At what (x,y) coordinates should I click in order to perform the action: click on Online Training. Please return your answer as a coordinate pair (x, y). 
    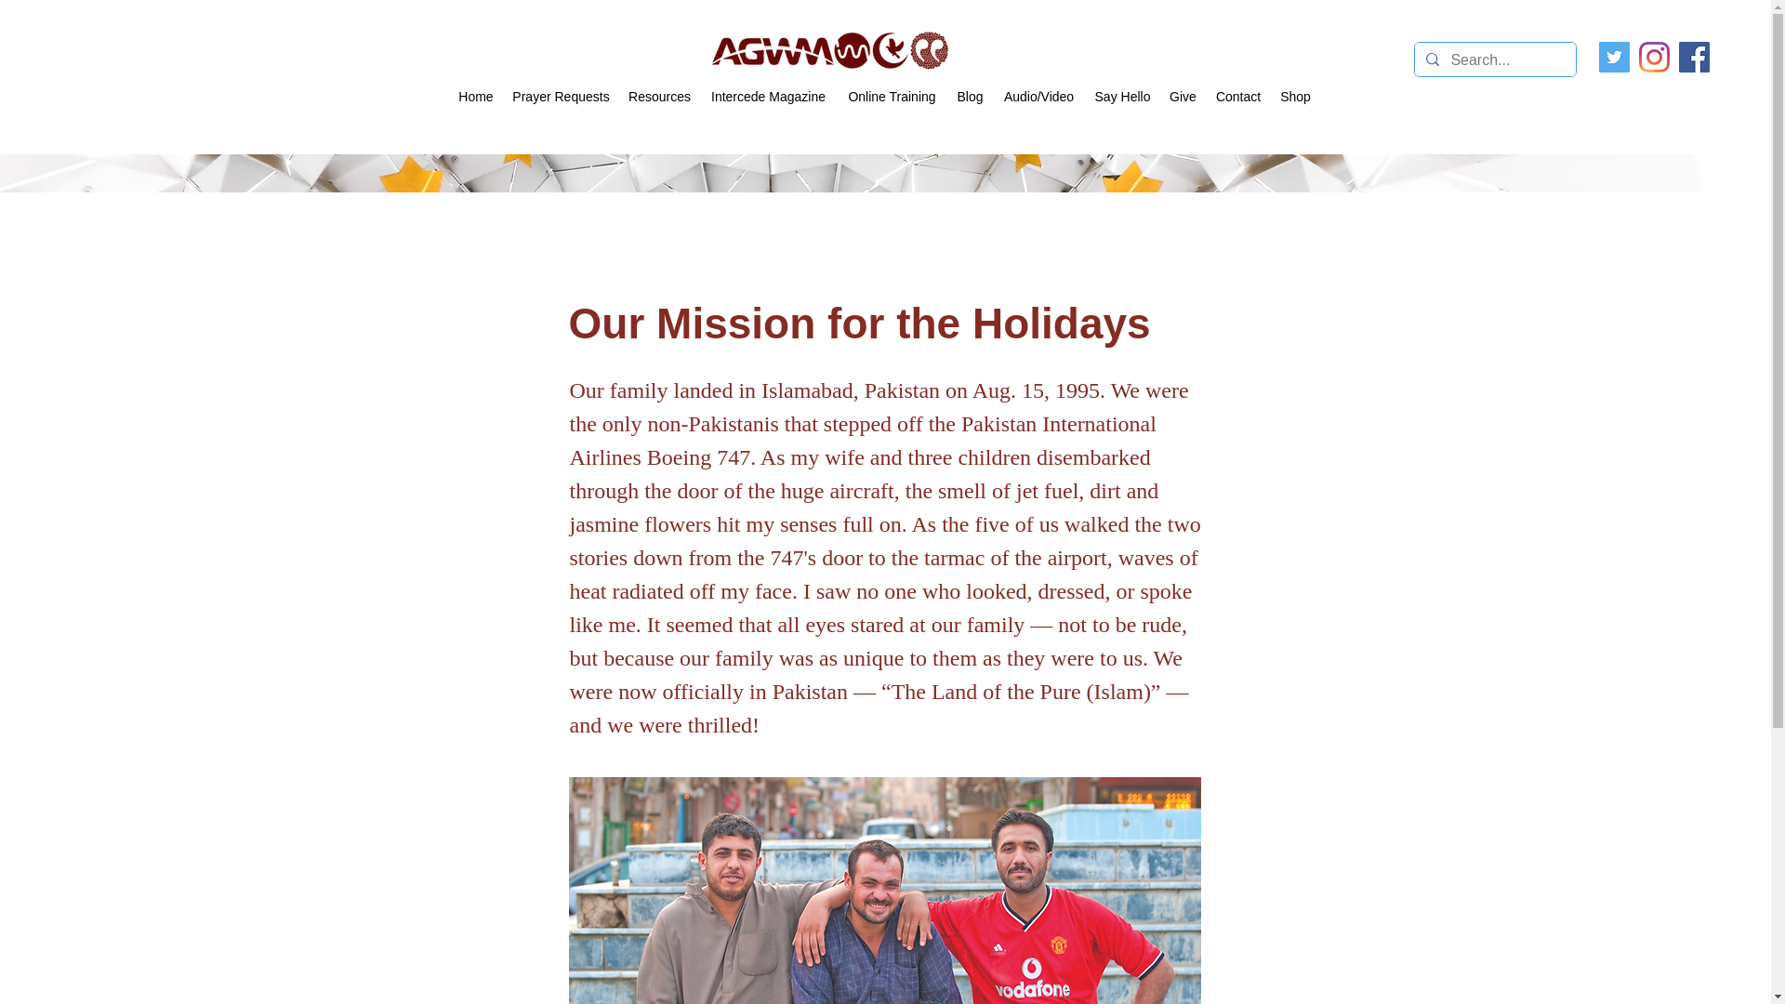
    Looking at the image, I should click on (892, 97).